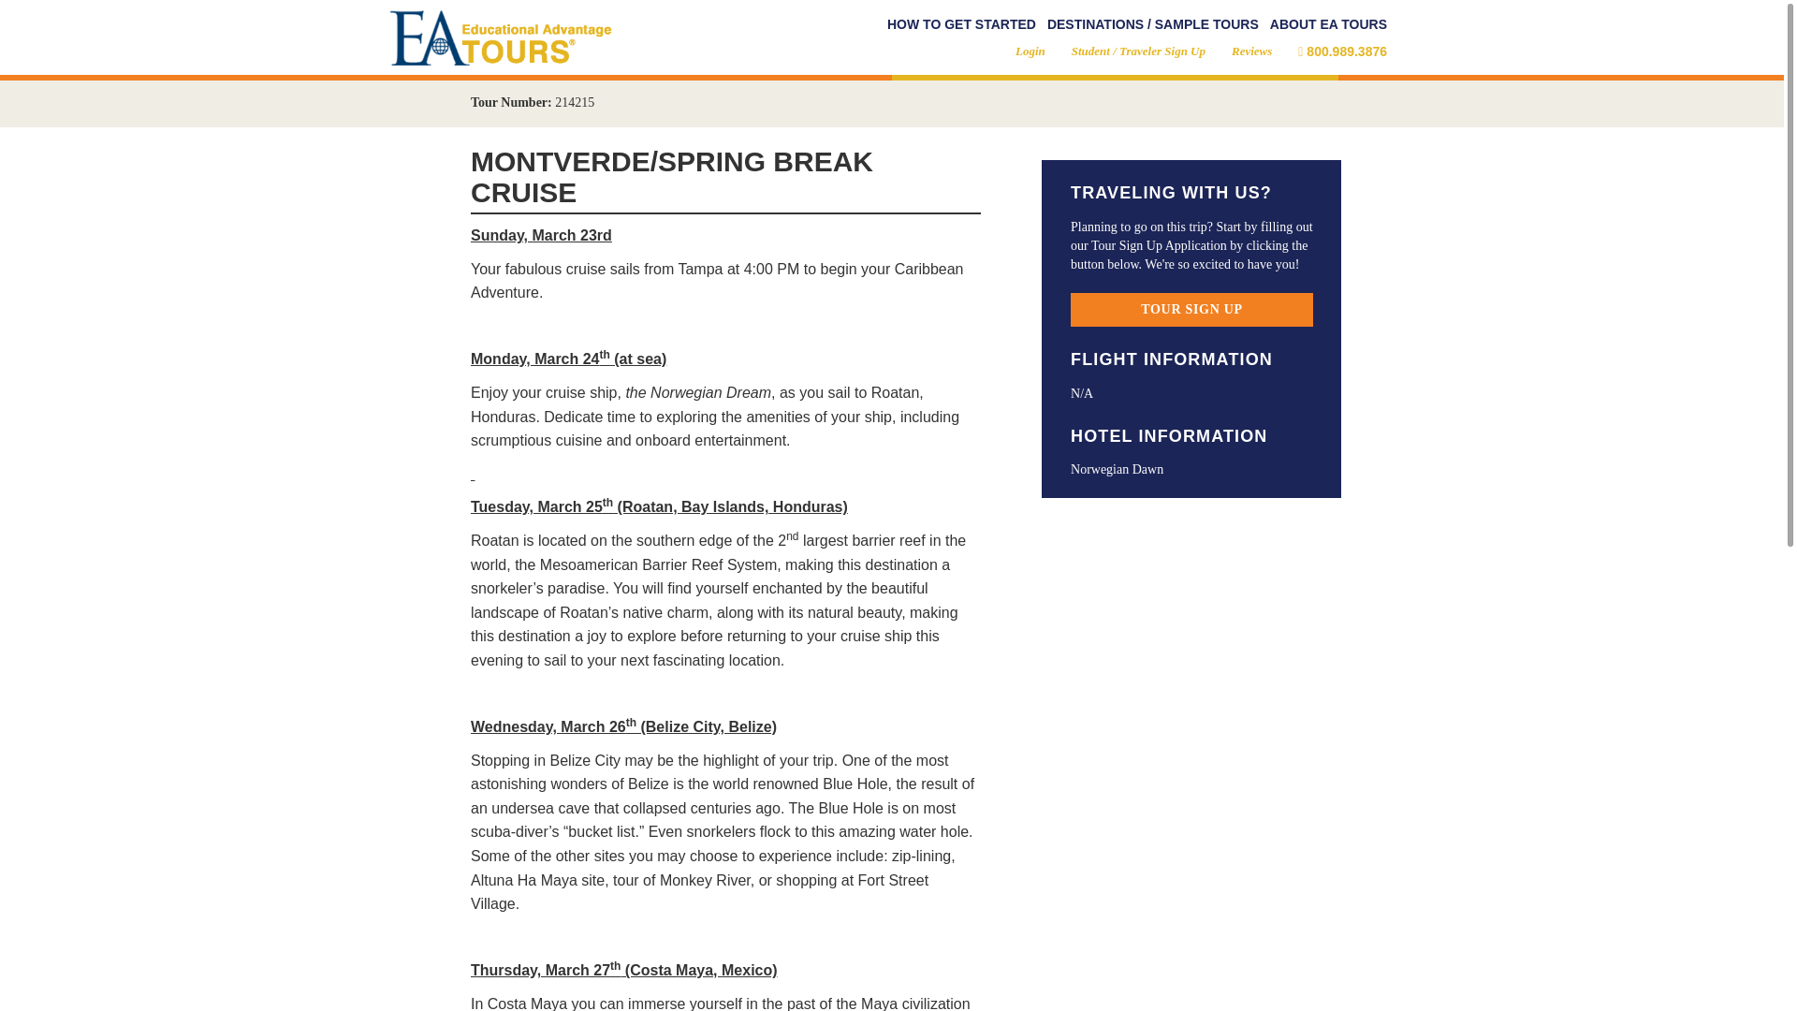 The image size is (1797, 1011). Describe the element at coordinates (1342, 51) in the screenshot. I see `800.989.3876` at that location.